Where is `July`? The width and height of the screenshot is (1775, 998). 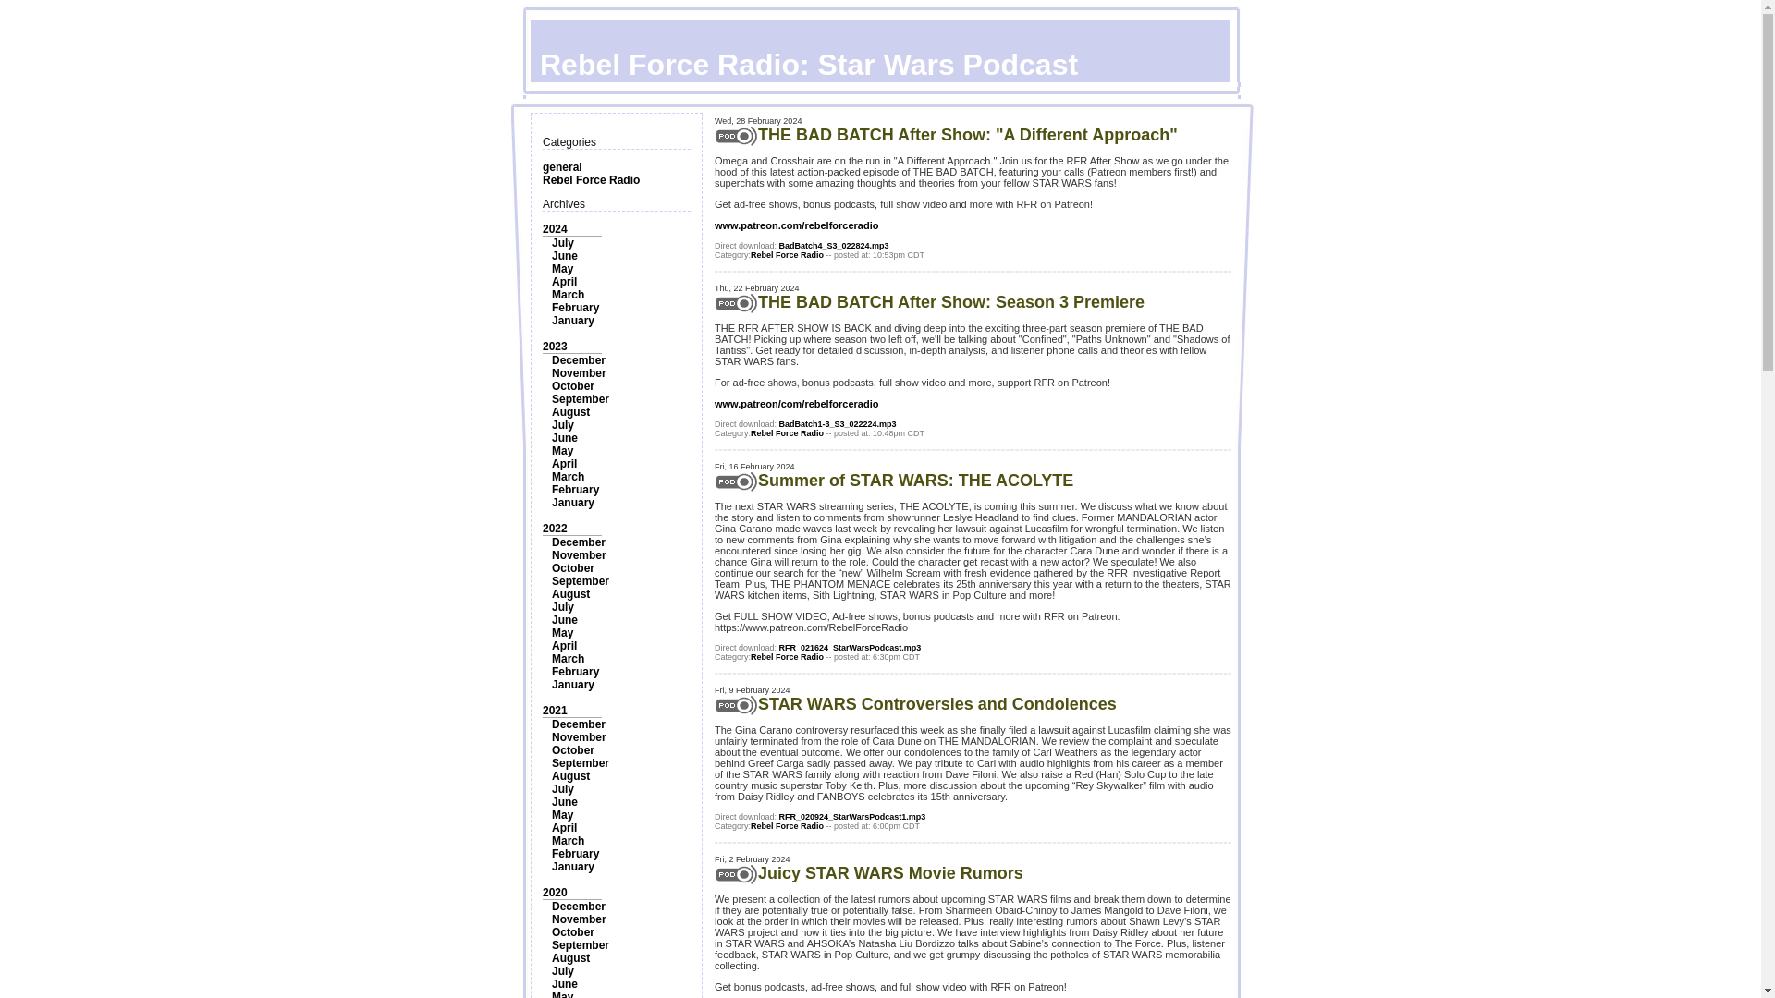 July is located at coordinates (562, 242).